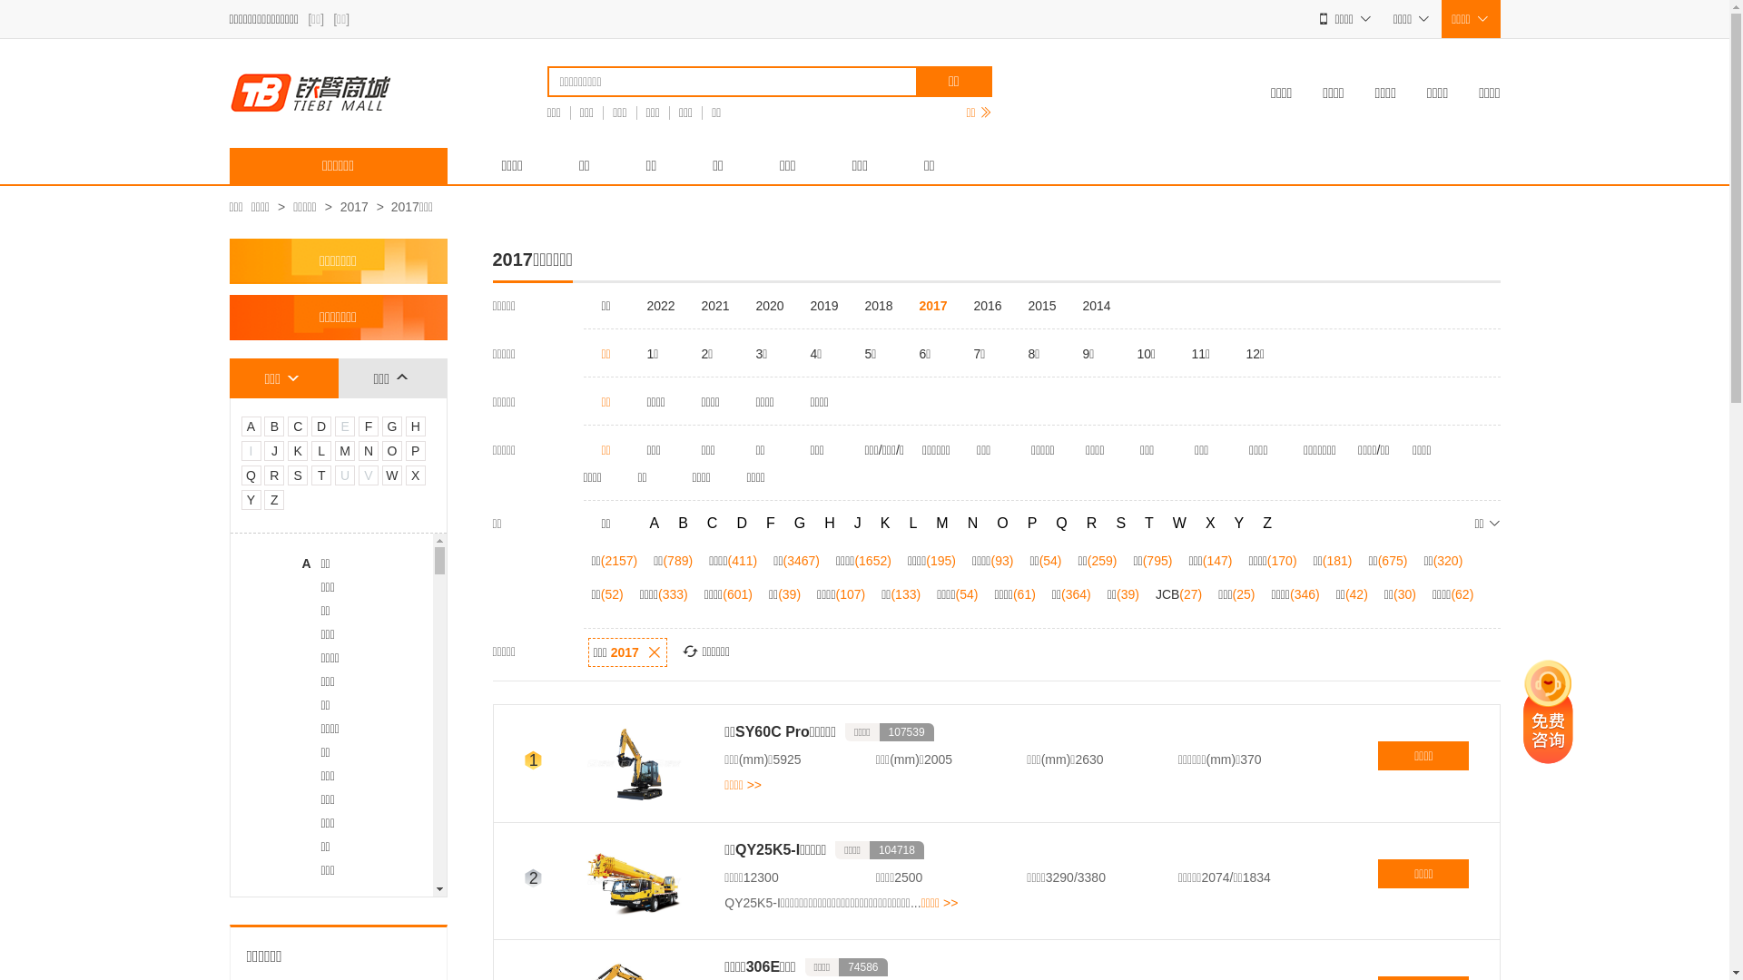 The height and width of the screenshot is (980, 1743). Describe the element at coordinates (942, 524) in the screenshot. I see `M` at that location.